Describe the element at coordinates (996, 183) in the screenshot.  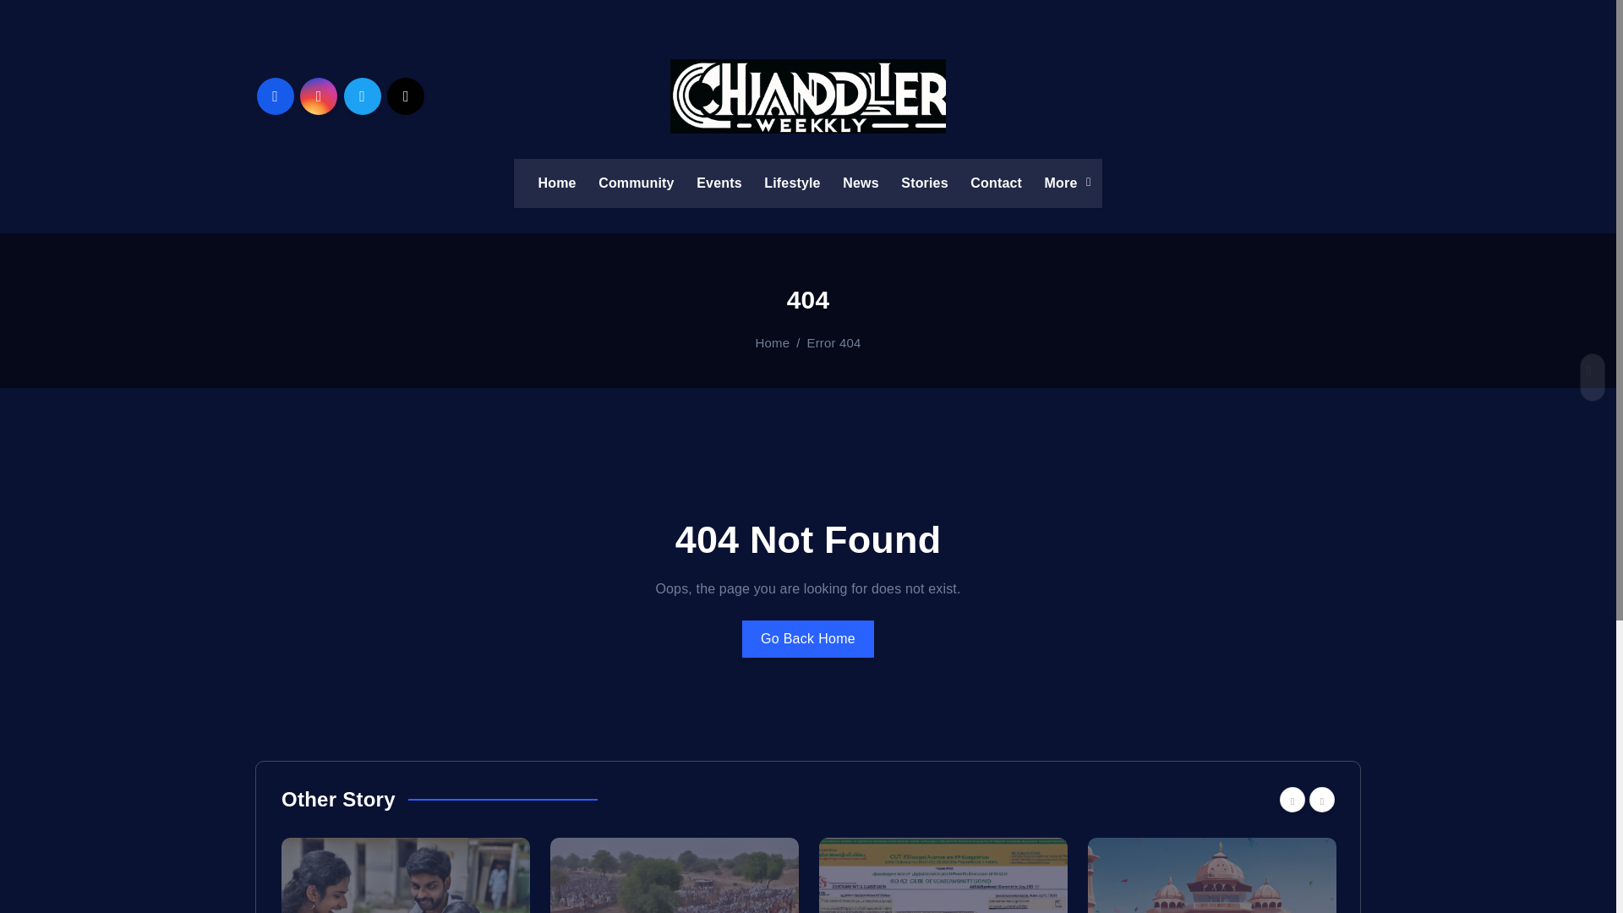
I see `Contact` at that location.